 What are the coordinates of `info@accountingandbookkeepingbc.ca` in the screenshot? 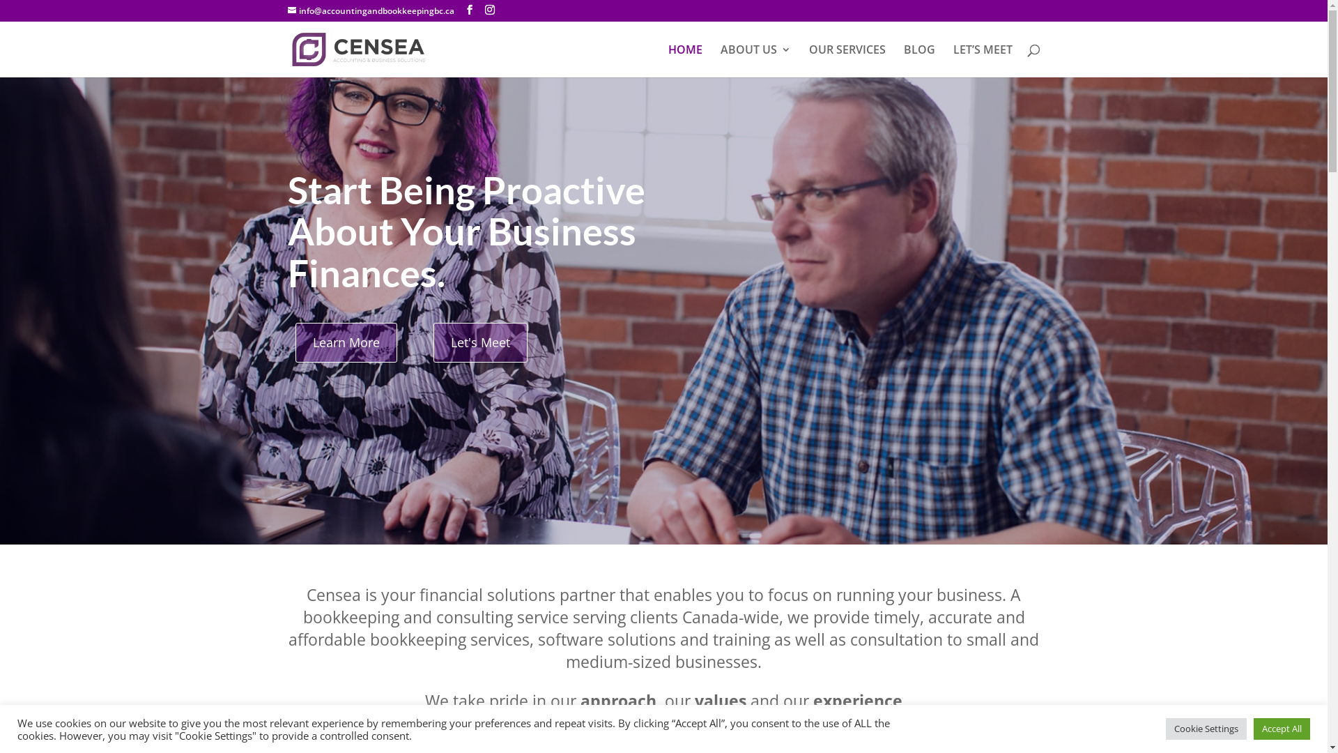 It's located at (371, 11).